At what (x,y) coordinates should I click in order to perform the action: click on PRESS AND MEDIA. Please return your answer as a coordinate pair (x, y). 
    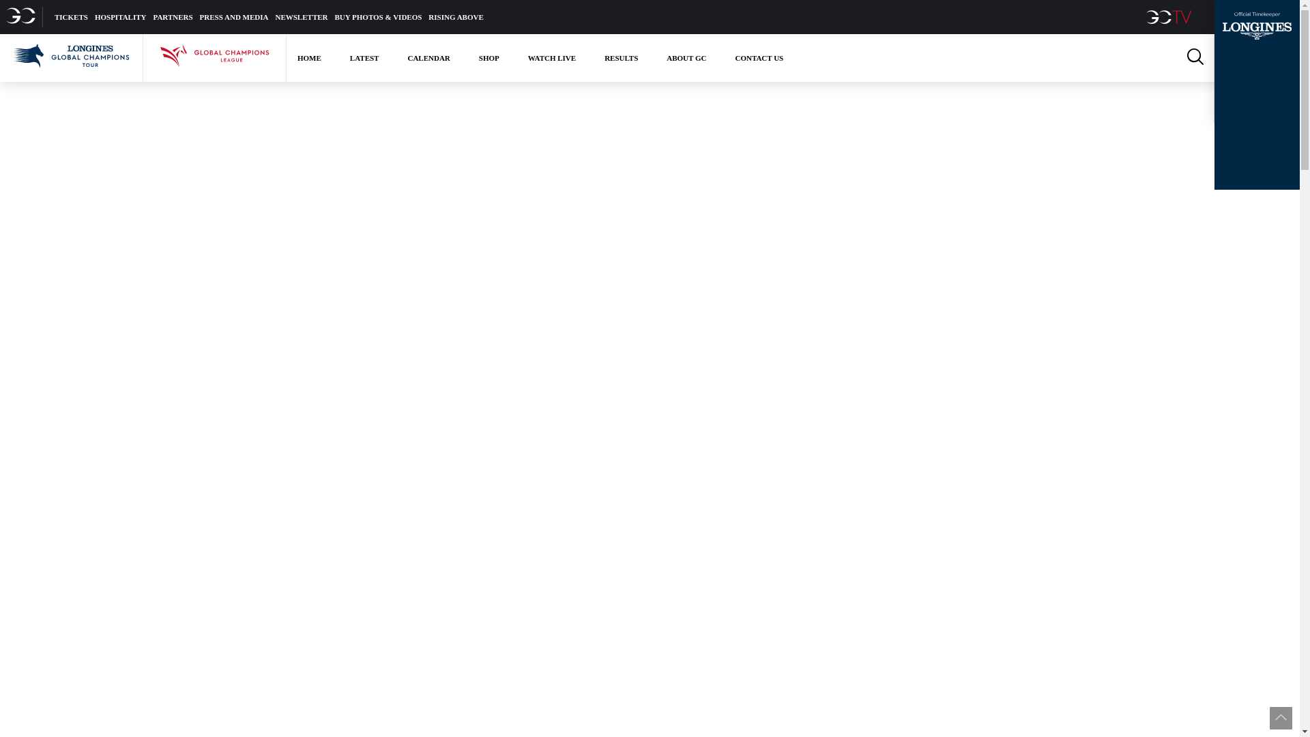
    Looking at the image, I should click on (234, 16).